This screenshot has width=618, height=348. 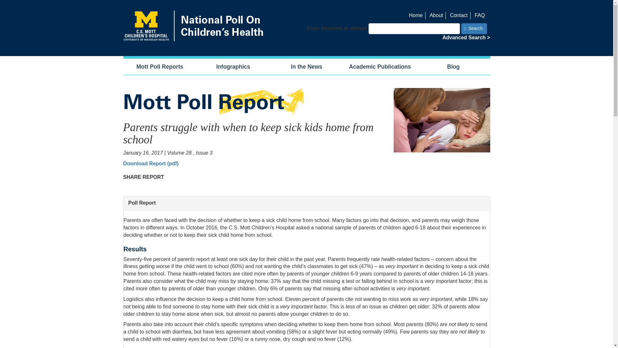 I want to click on Infographics, so click(x=233, y=67).